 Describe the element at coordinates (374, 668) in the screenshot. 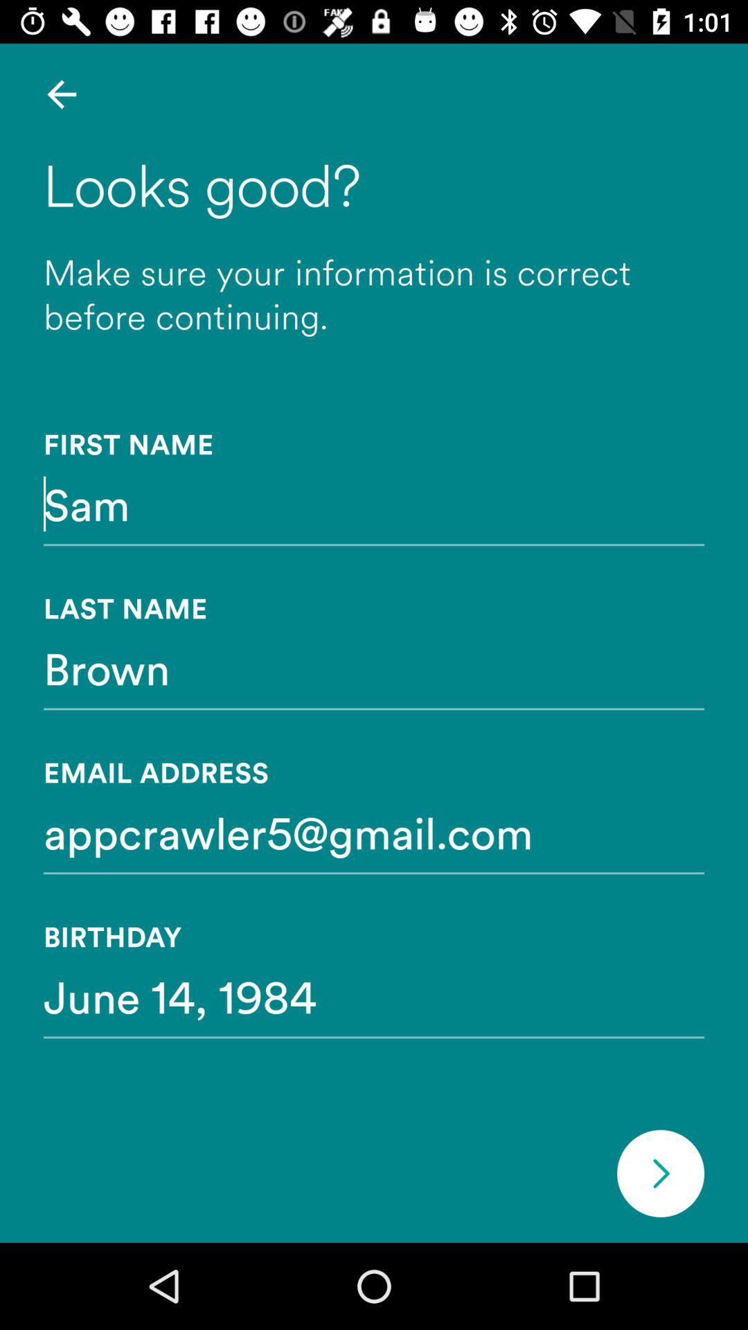

I see `tap brown item` at that location.